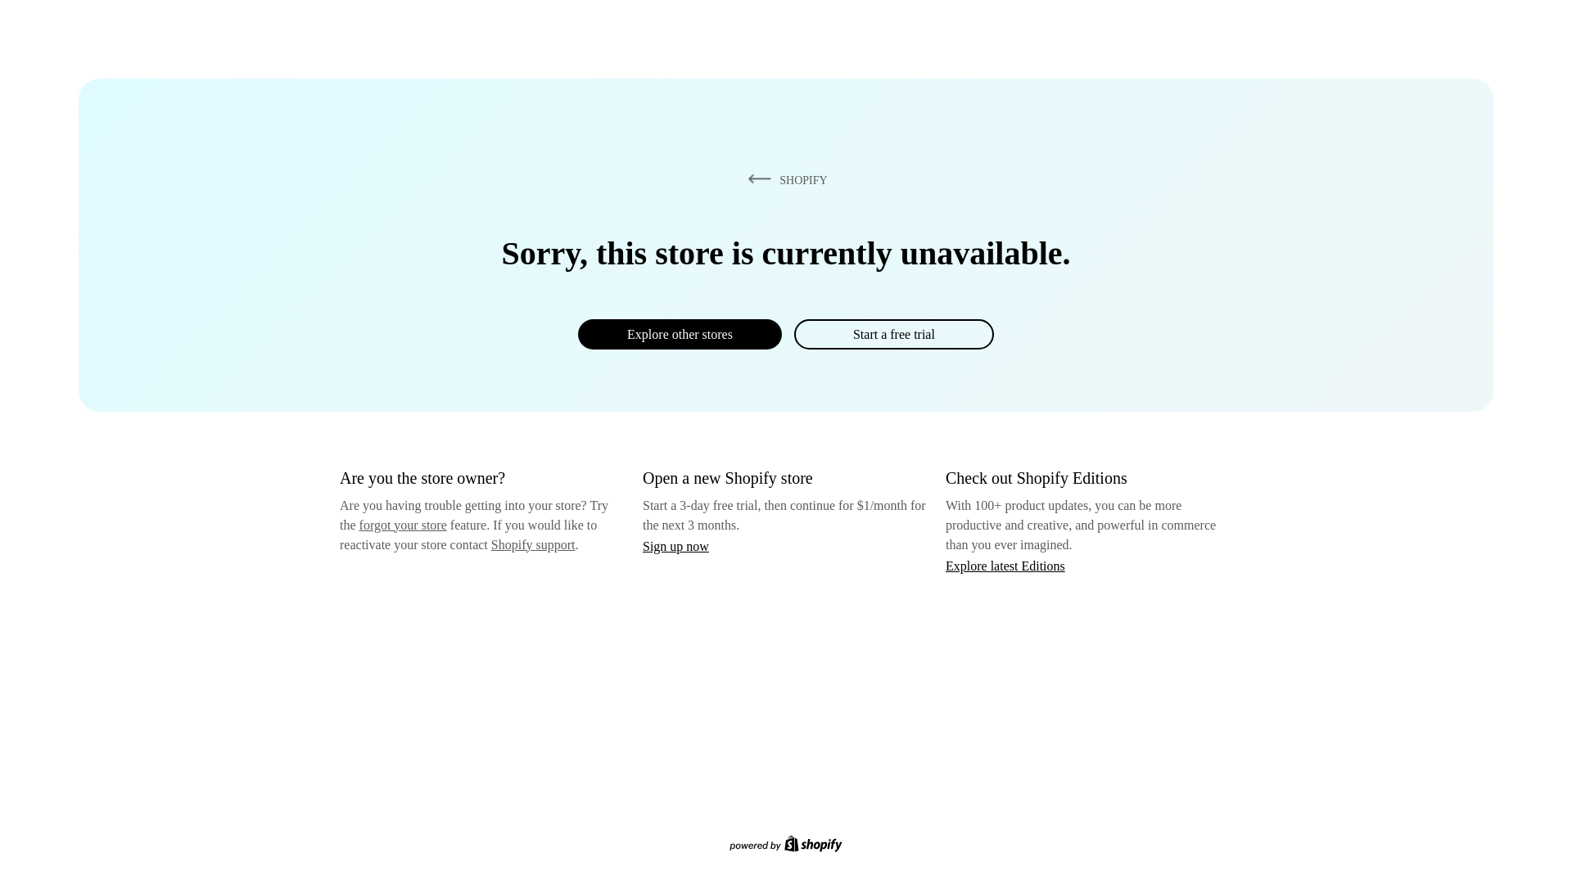  Describe the element at coordinates (675, 546) in the screenshot. I see `Sign up now` at that location.